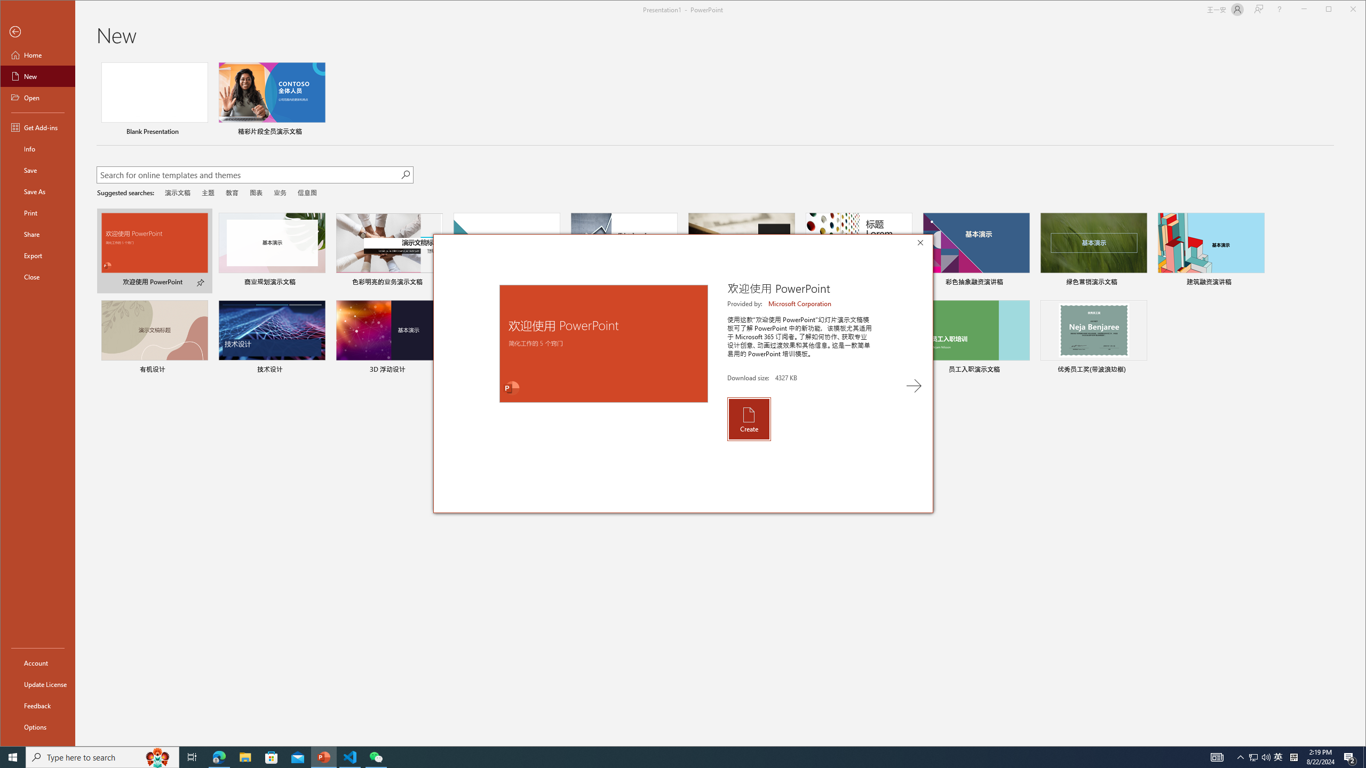 This screenshot has height=768, width=1366. Describe the element at coordinates (1361, 402) in the screenshot. I see `Class: NetUIScrollBar` at that location.